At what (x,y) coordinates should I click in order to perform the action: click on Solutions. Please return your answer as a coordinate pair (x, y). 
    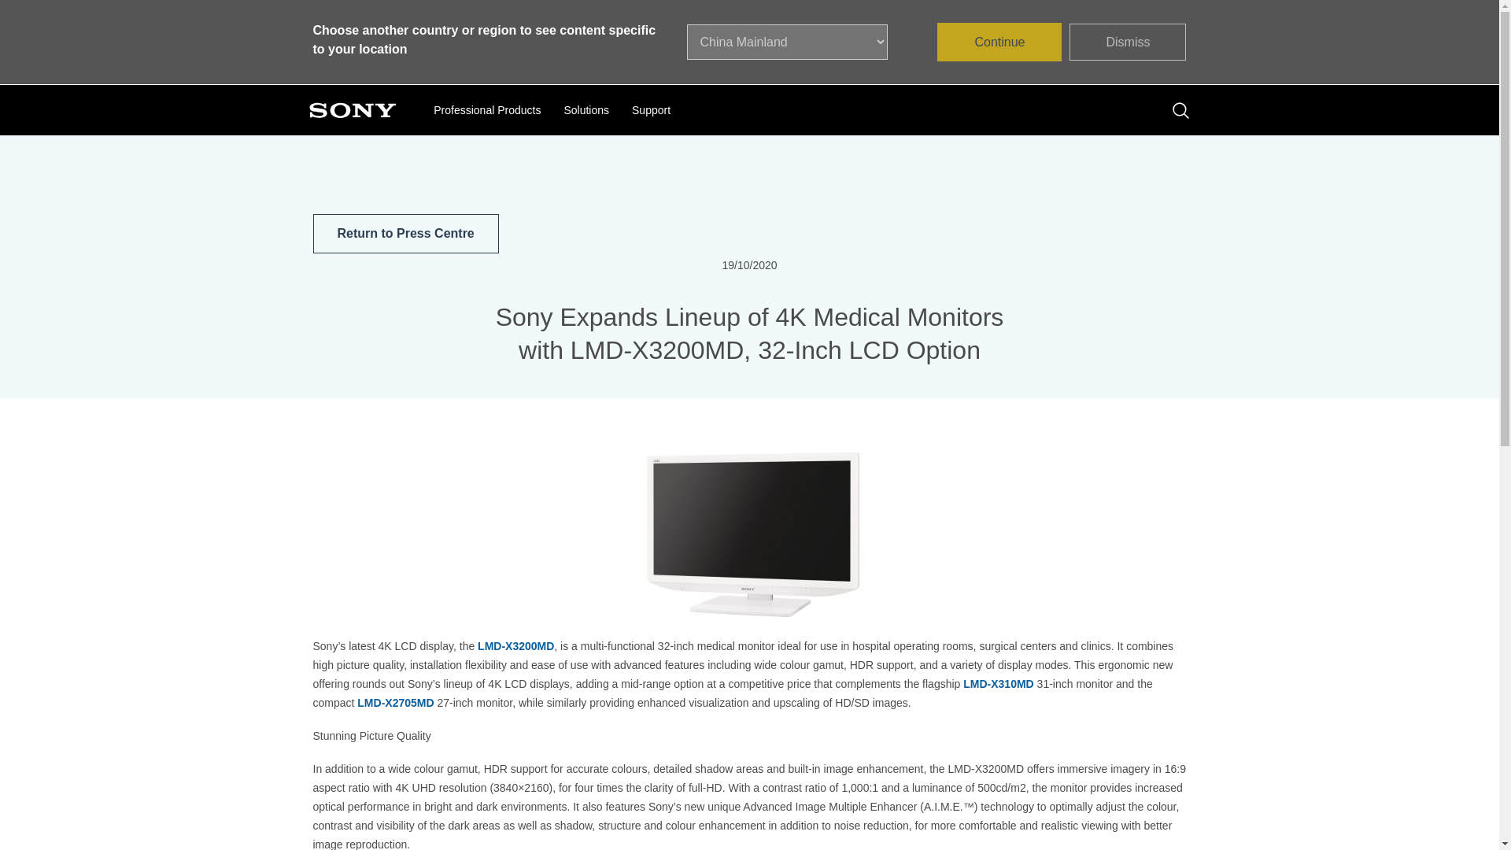
    Looking at the image, I should click on (586, 113).